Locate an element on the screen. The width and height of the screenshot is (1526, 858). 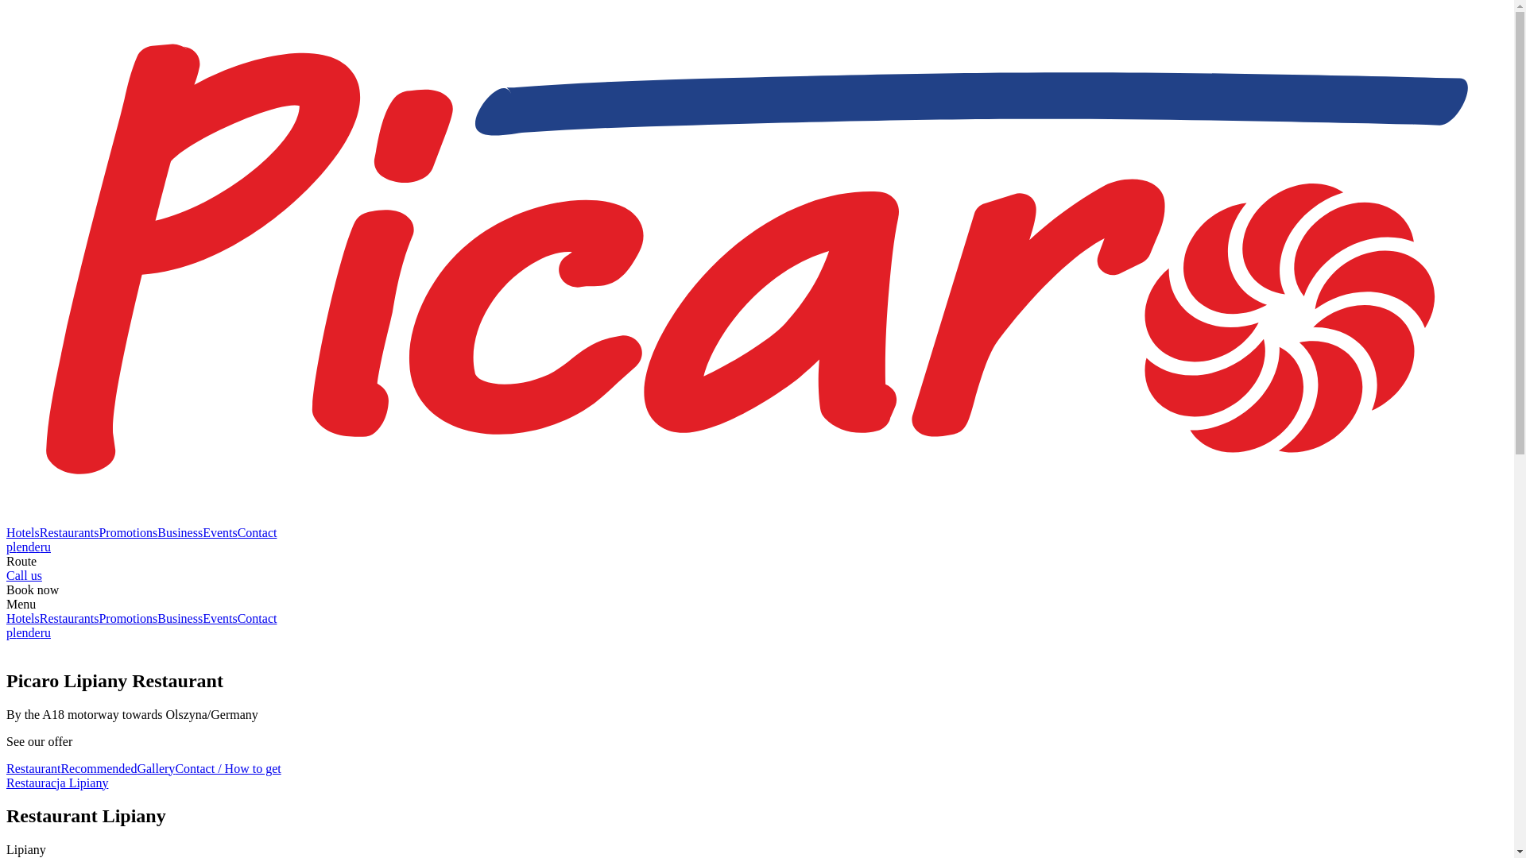
Restaurant is located at coordinates (33, 769).